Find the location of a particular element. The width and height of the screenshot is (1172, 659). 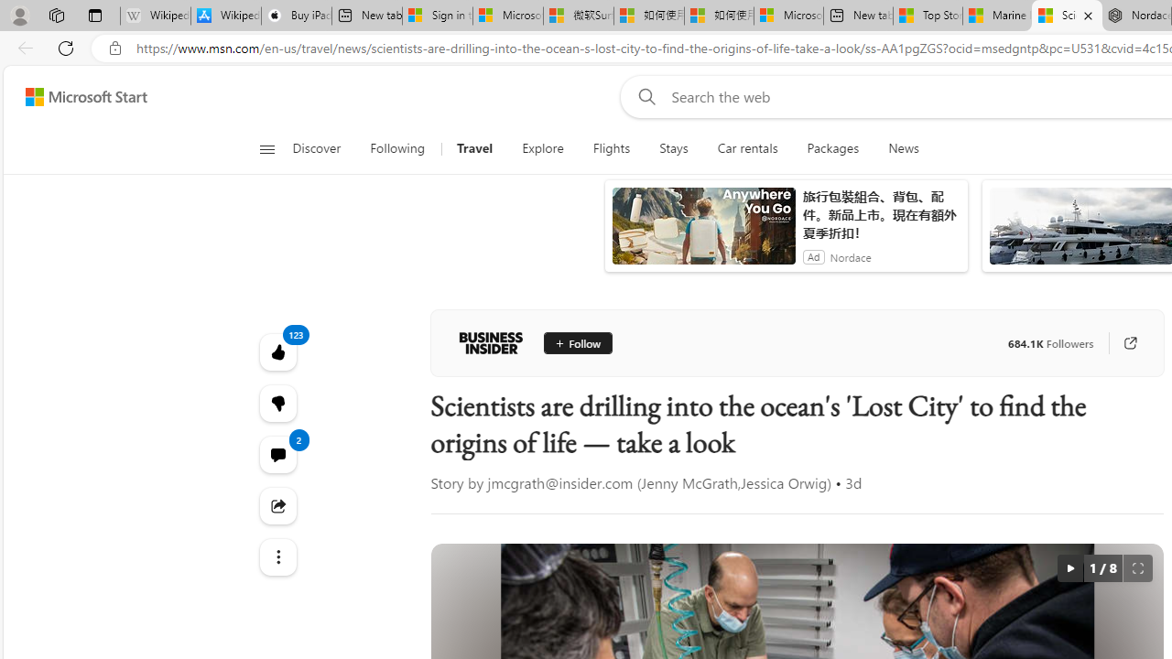

Full screen is located at coordinates (1137, 567).